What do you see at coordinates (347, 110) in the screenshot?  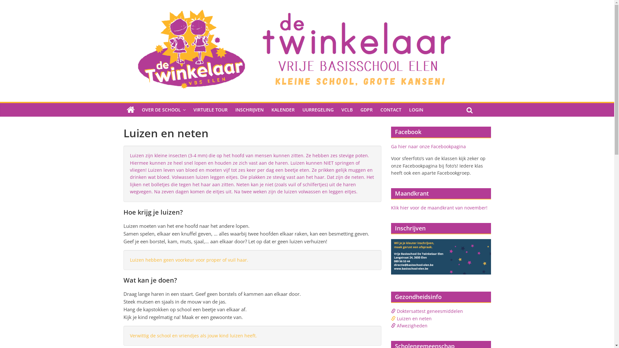 I see `VCLB` at bounding box center [347, 110].